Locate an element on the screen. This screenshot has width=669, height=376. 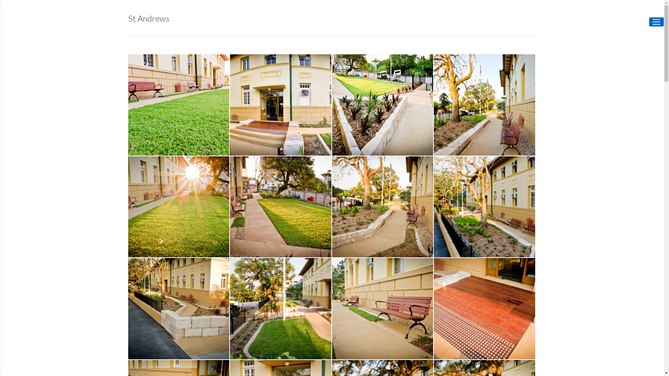
060 St Andrews is located at coordinates (179, 104).